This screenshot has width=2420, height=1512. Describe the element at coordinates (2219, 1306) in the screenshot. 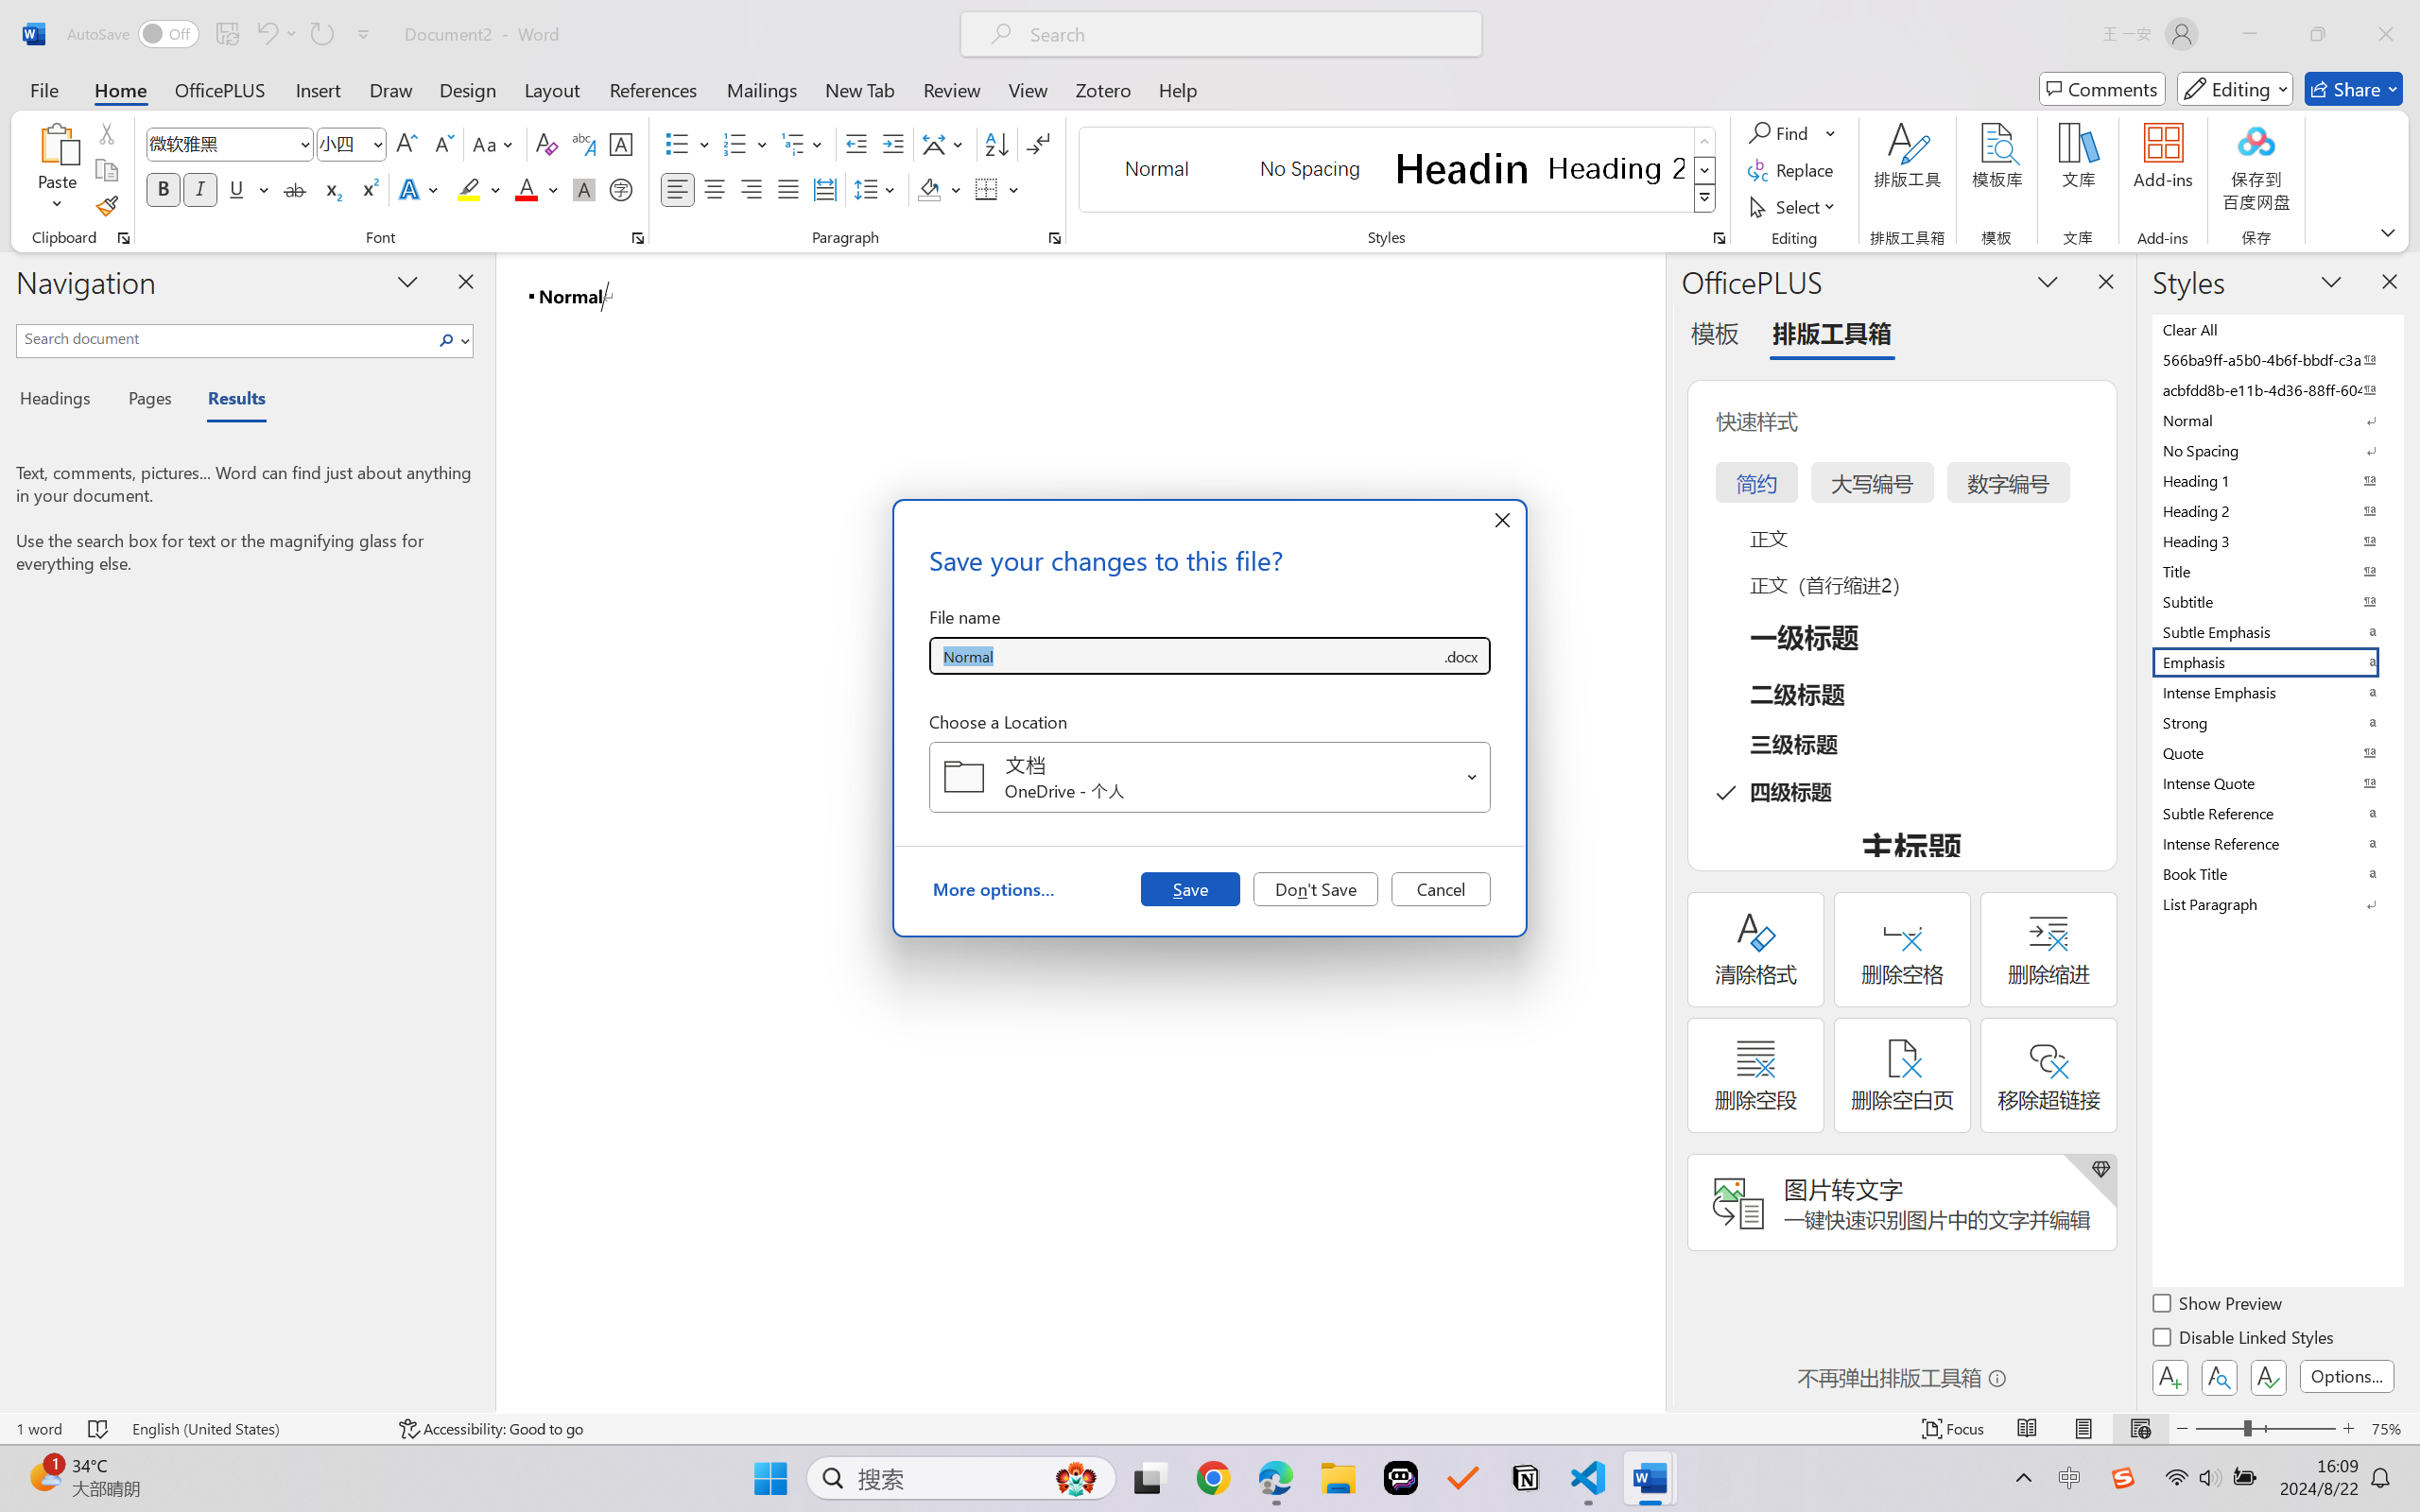

I see `Show Preview` at that location.